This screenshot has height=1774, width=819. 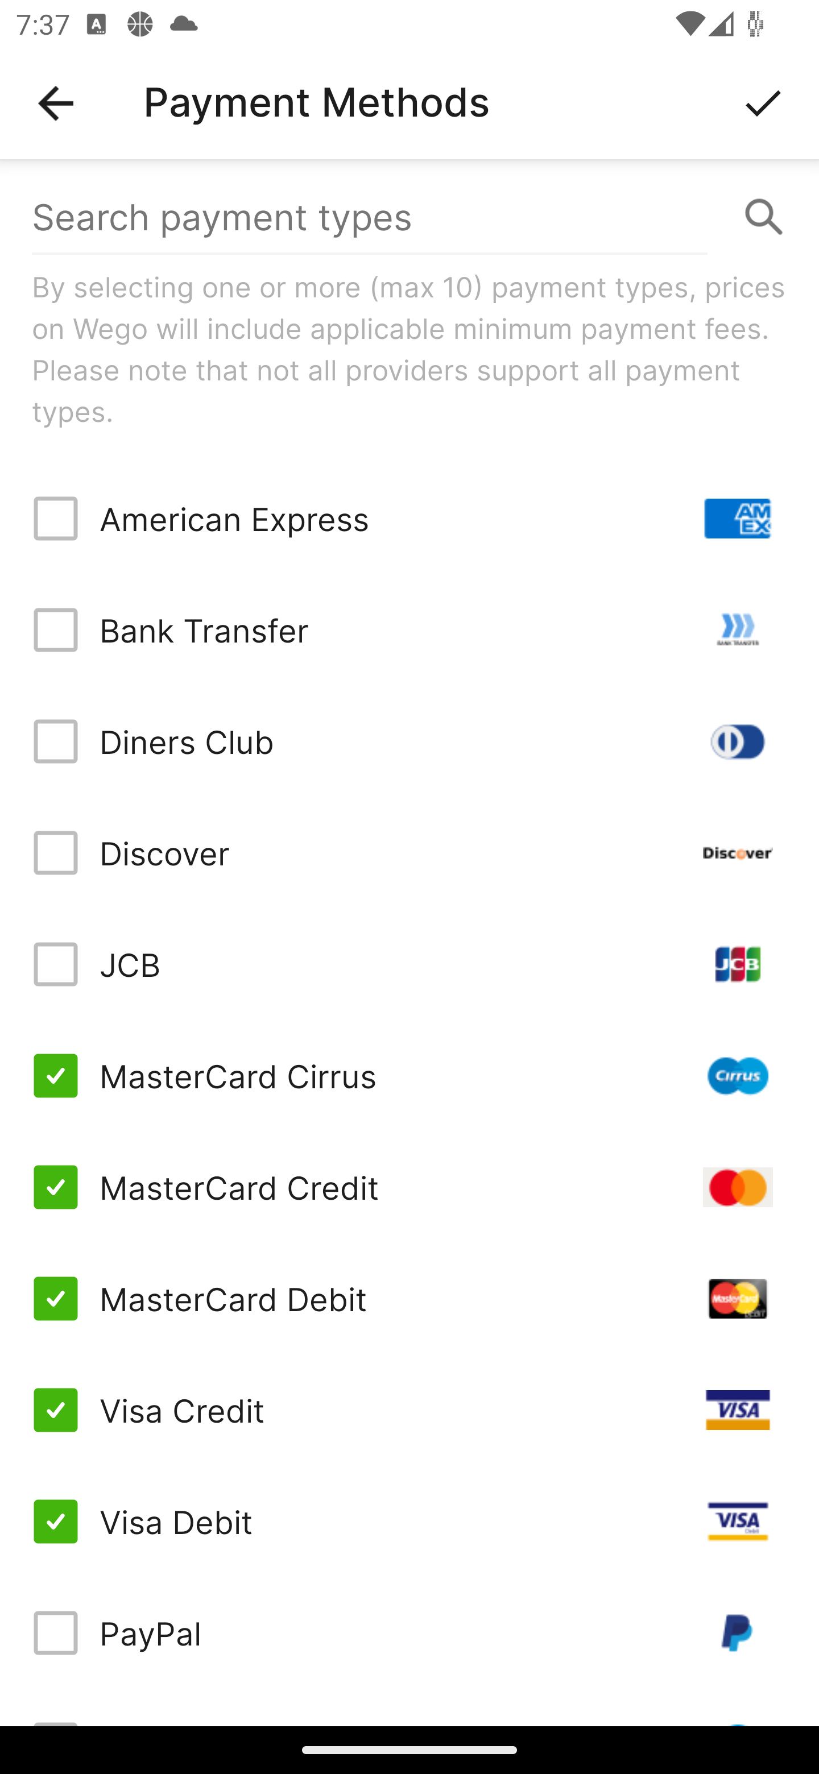 I want to click on Visa Credit, so click(x=409, y=1409).